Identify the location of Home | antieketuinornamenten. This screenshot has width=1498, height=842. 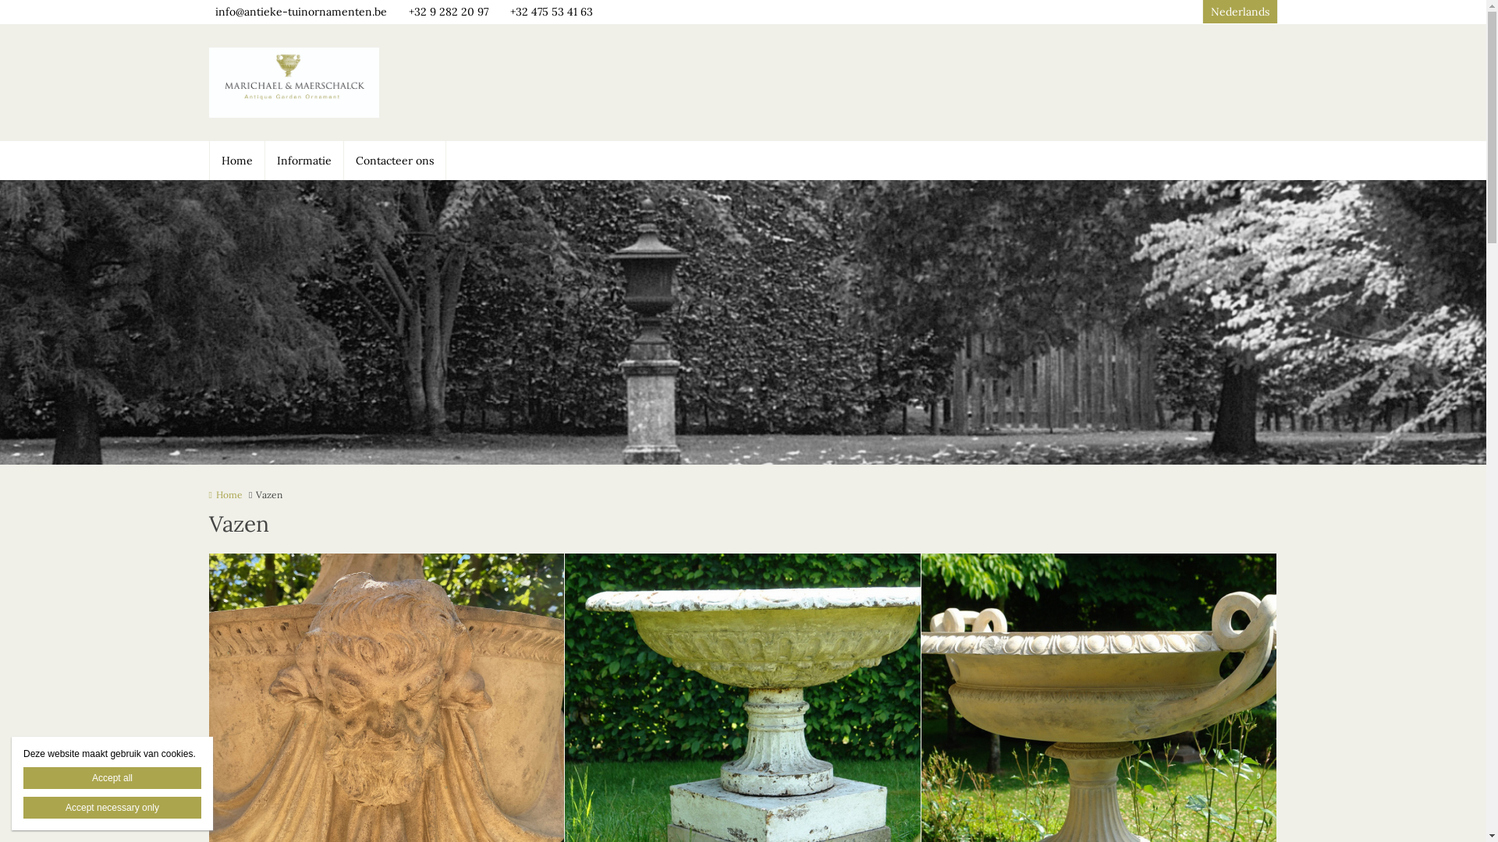
(295, 83).